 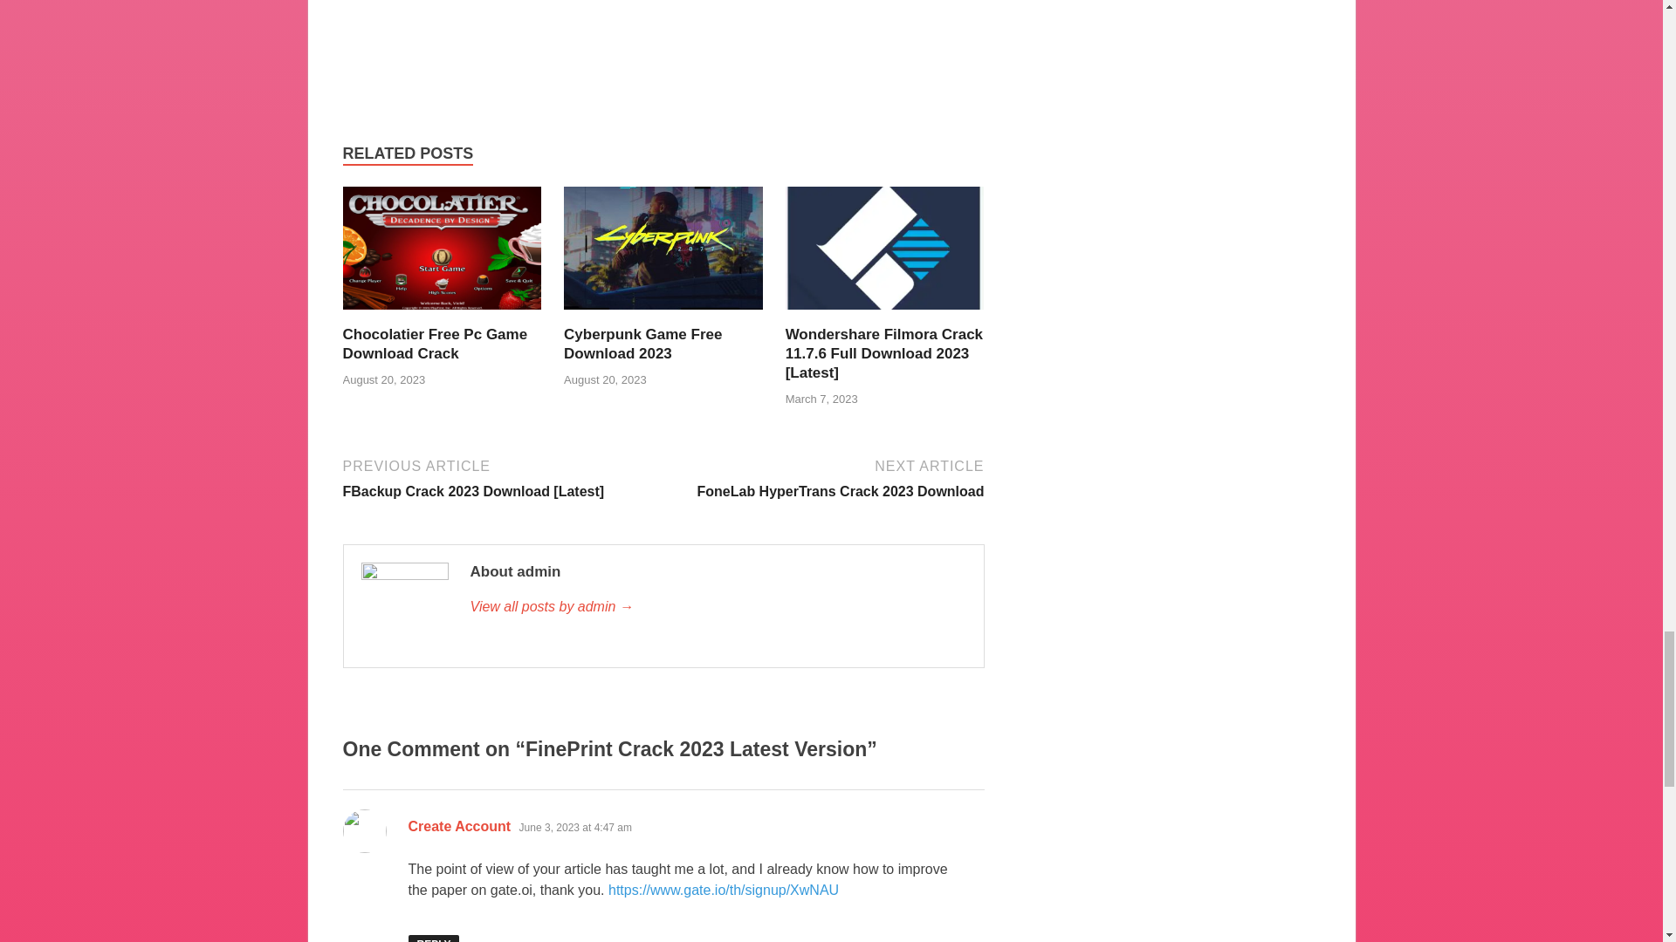 I want to click on Cyberpunk Game Free Download 2023, so click(x=459, y=825).